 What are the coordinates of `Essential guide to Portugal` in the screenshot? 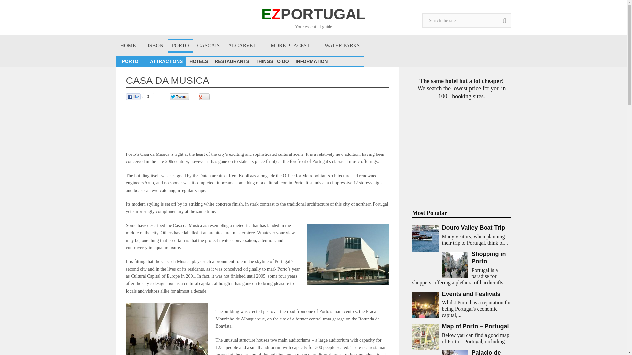 It's located at (128, 45).